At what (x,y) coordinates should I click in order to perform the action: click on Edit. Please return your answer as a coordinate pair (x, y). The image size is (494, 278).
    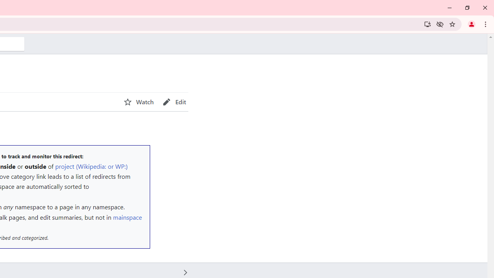
    Looking at the image, I should click on (174, 102).